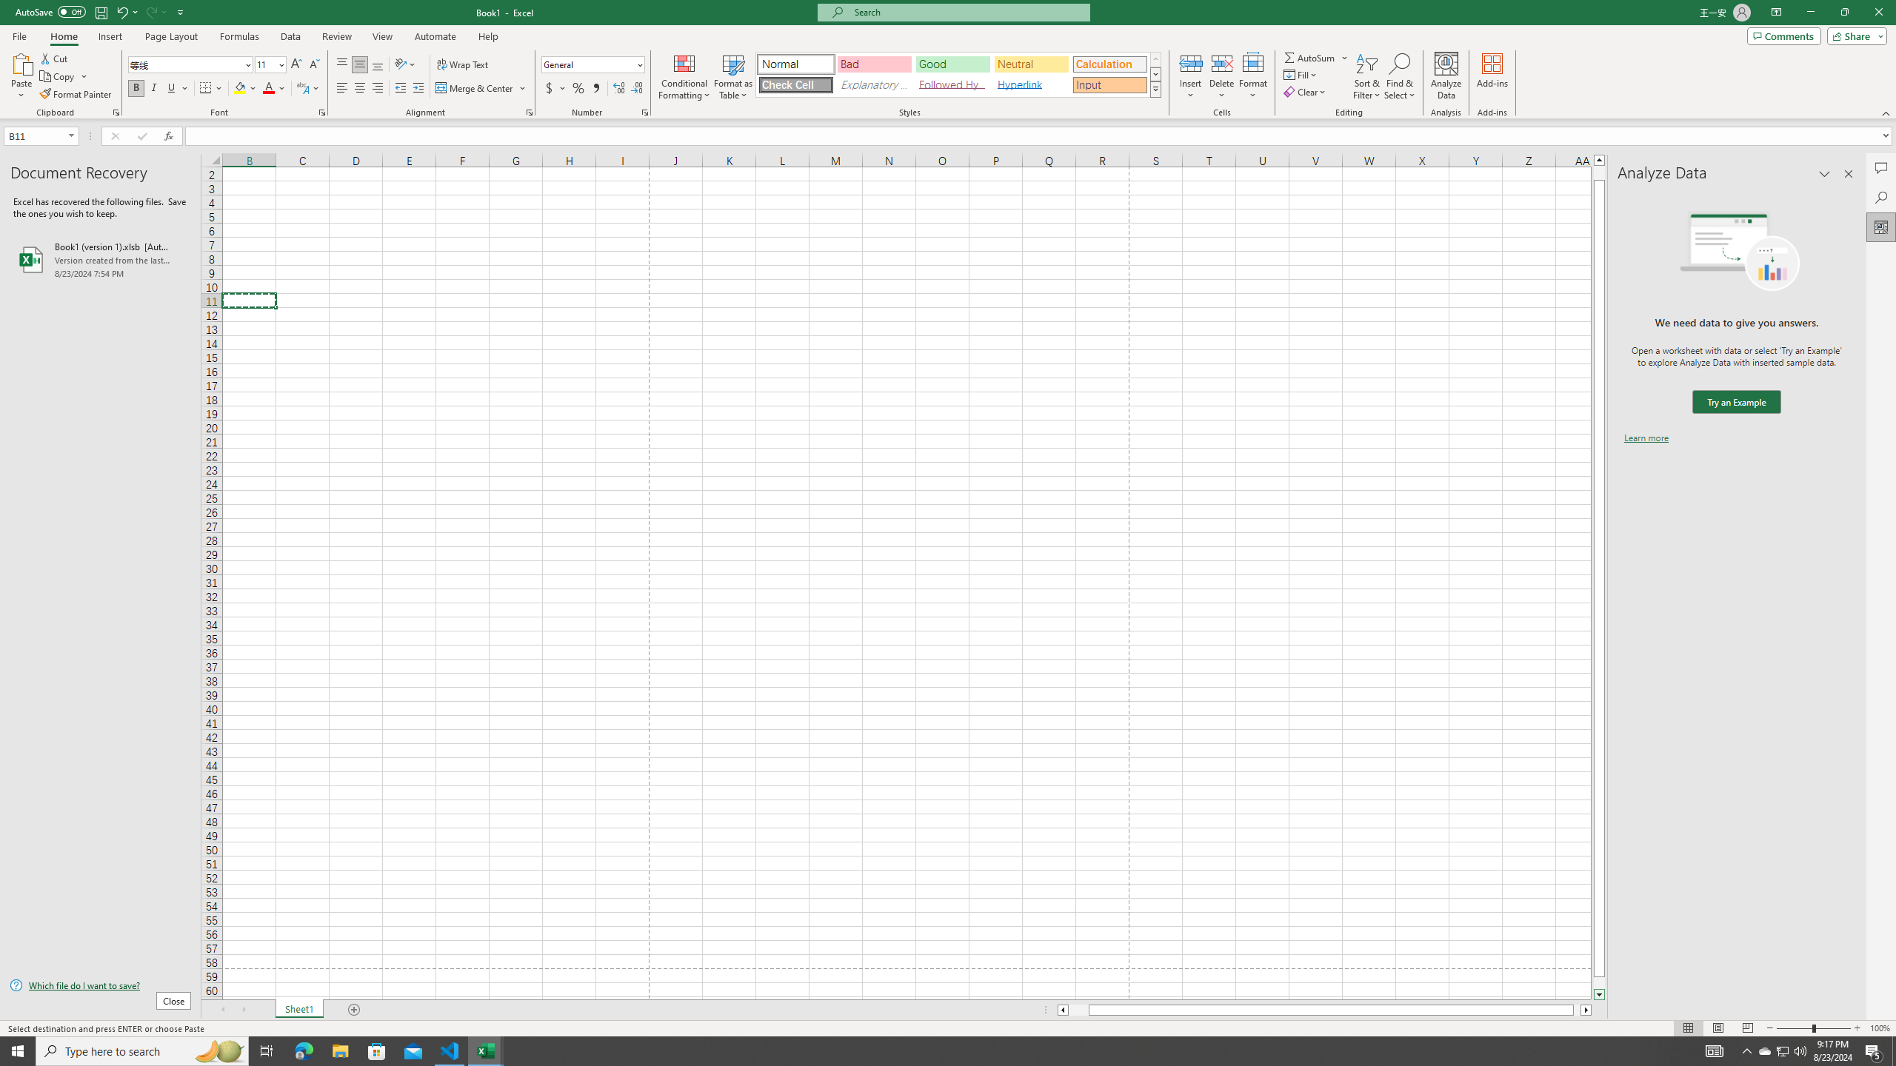  Describe the element at coordinates (874, 64) in the screenshot. I see `Bad` at that location.